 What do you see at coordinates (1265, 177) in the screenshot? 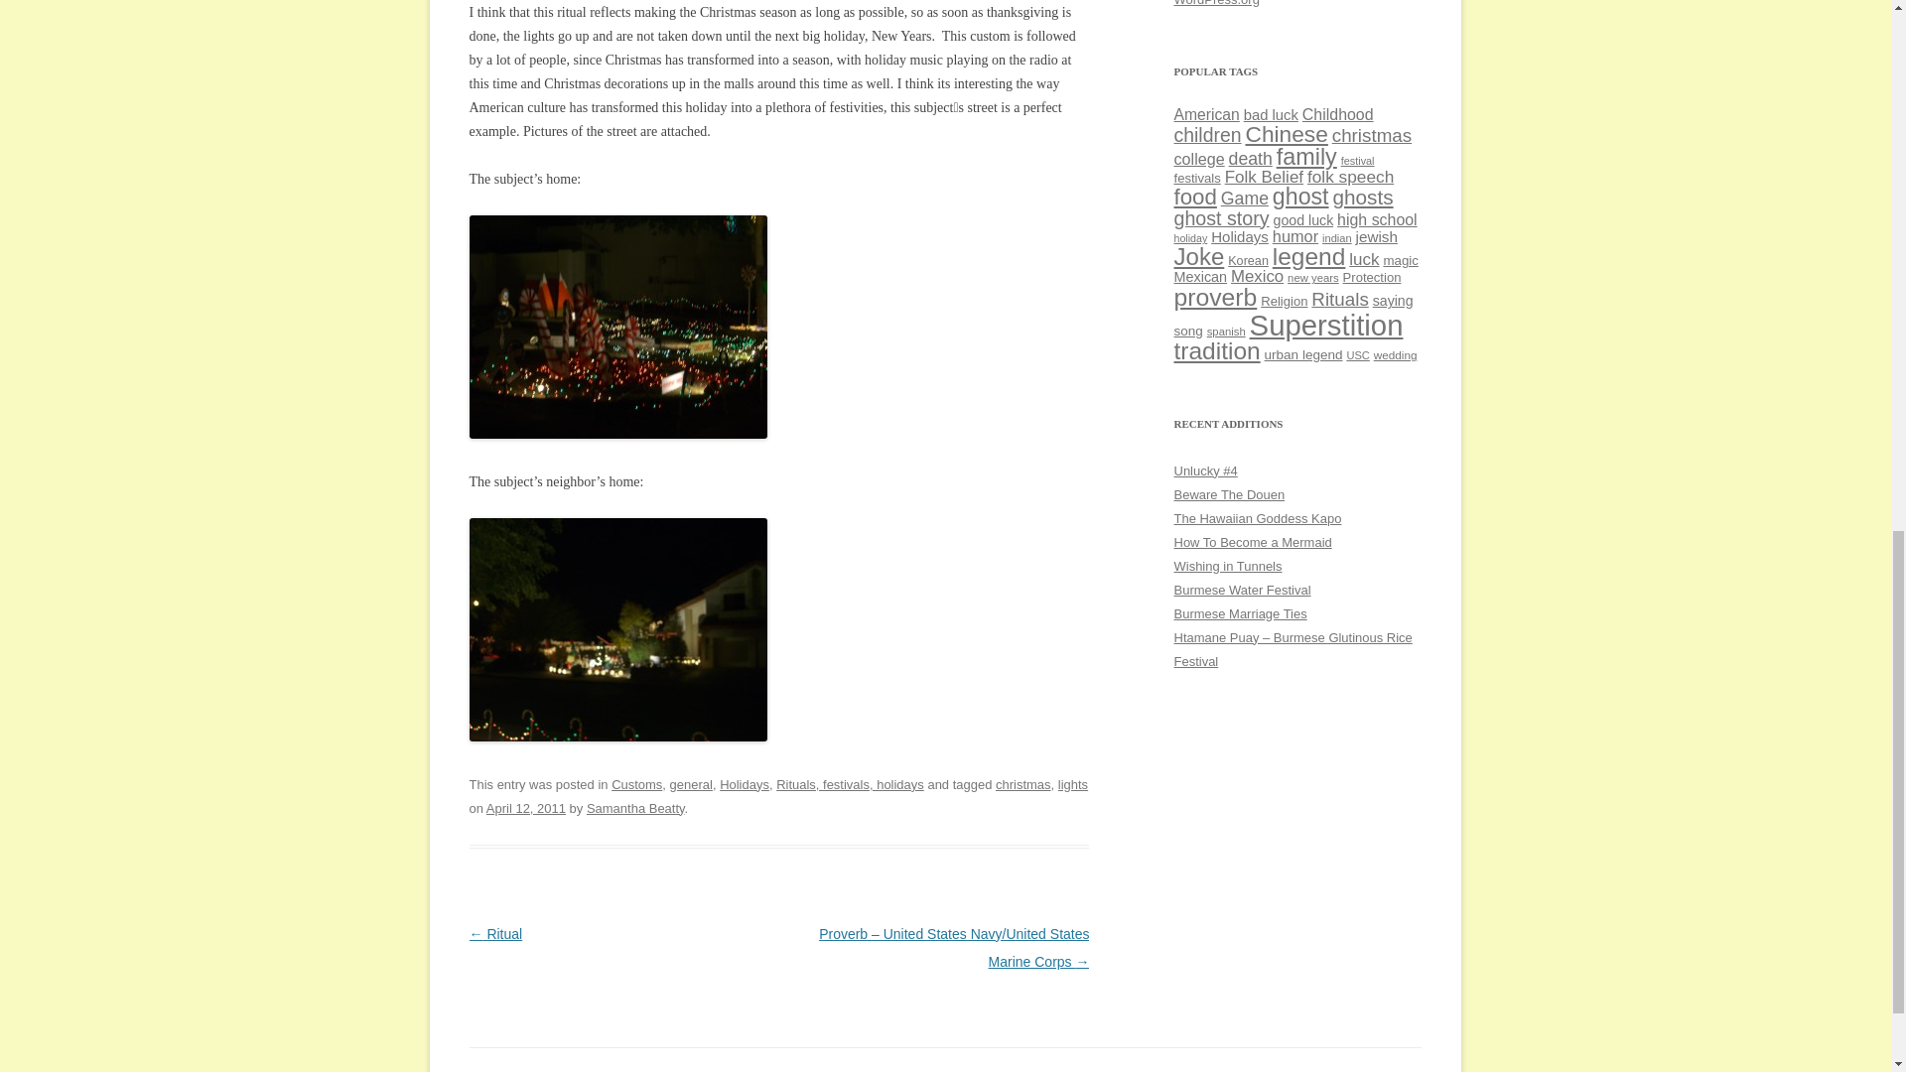
I see `Folk Belief` at bounding box center [1265, 177].